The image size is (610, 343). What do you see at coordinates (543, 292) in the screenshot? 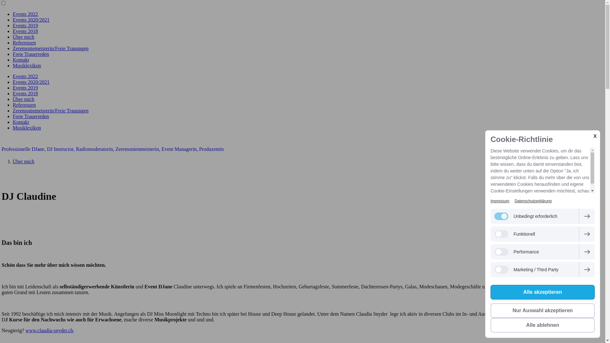
I see `Alle akzeptieren` at bounding box center [543, 292].